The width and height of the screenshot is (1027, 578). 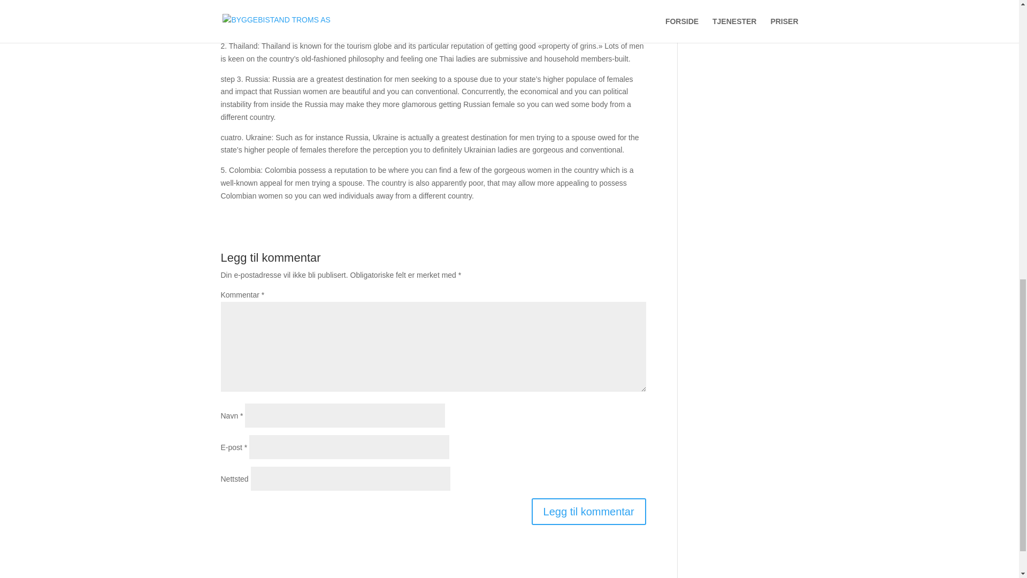 I want to click on Legg til kommentar, so click(x=588, y=511).